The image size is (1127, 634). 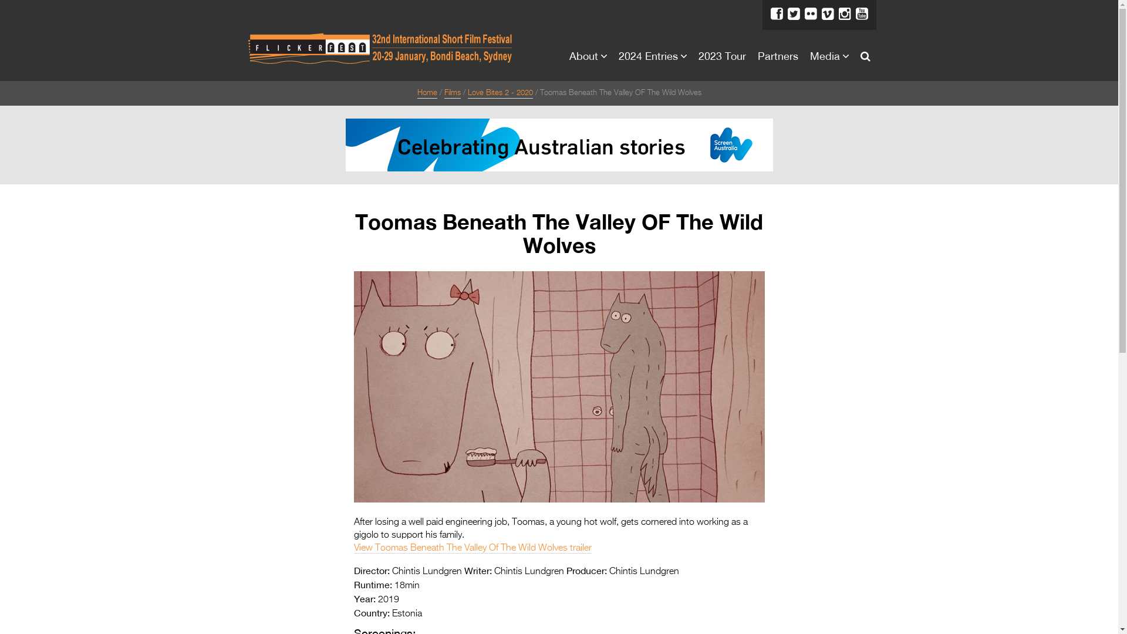 What do you see at coordinates (862, 14) in the screenshot?
I see `Flickerfest on Youtube` at bounding box center [862, 14].